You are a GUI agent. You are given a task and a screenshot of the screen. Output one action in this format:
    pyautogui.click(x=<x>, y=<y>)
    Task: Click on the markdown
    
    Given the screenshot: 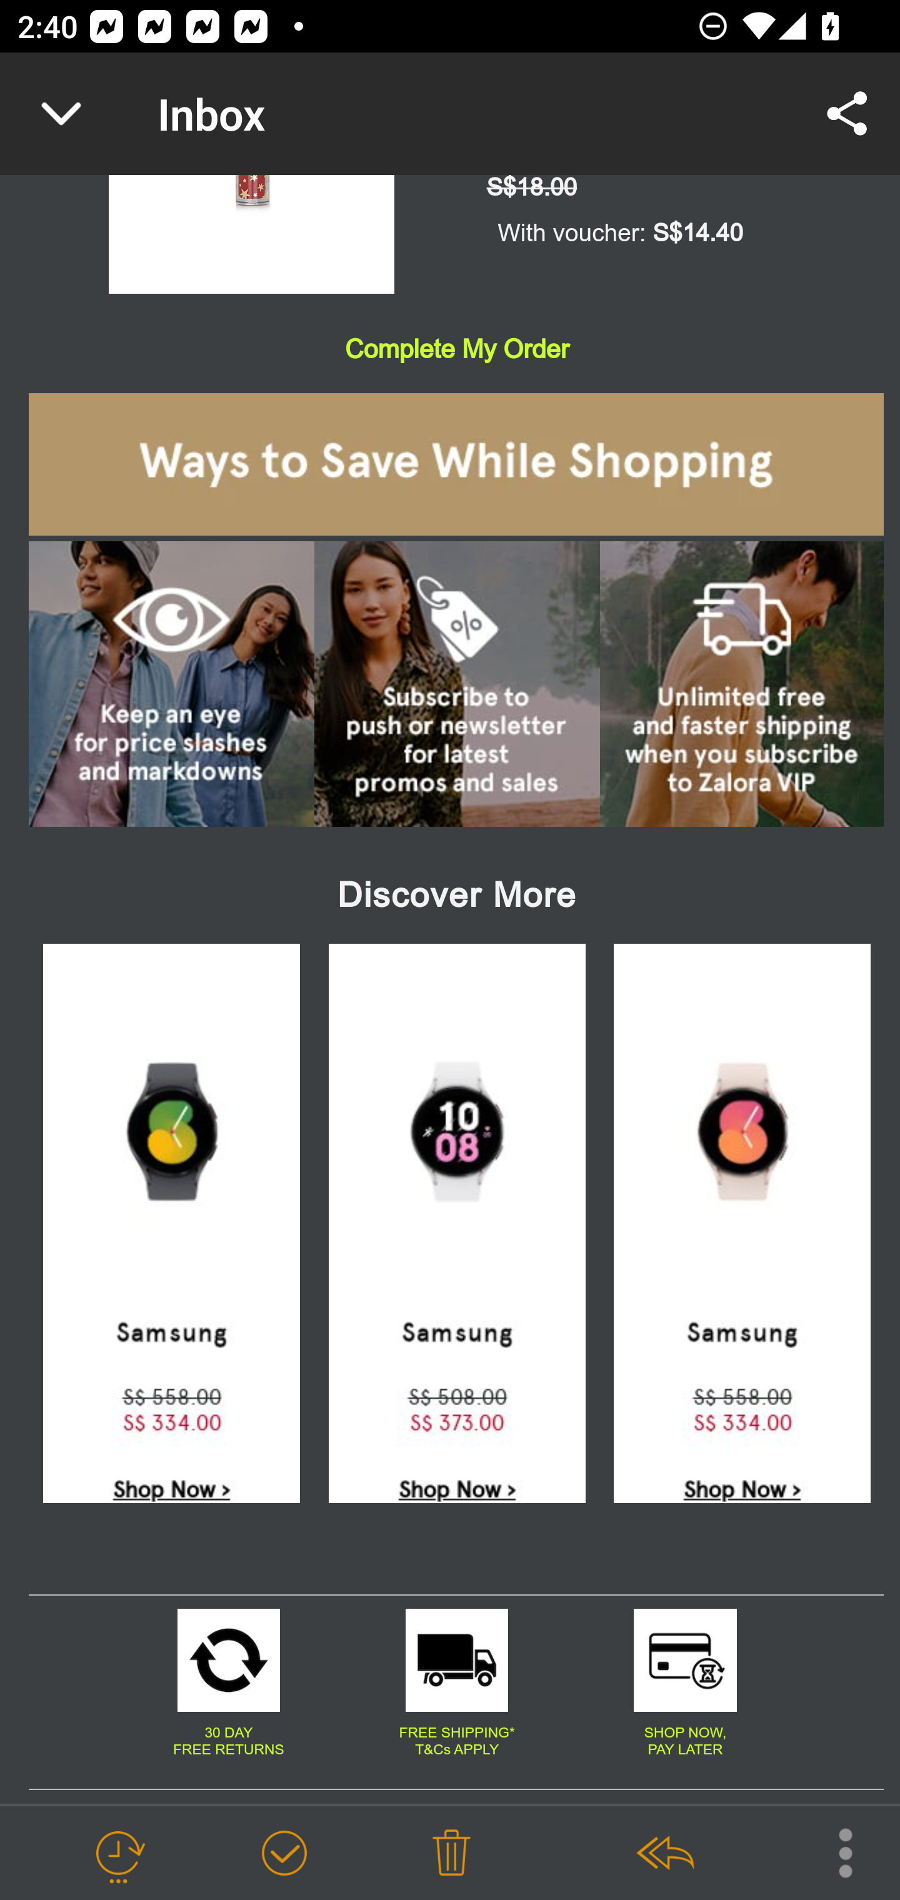 What is the action you would take?
    pyautogui.click(x=171, y=686)
    